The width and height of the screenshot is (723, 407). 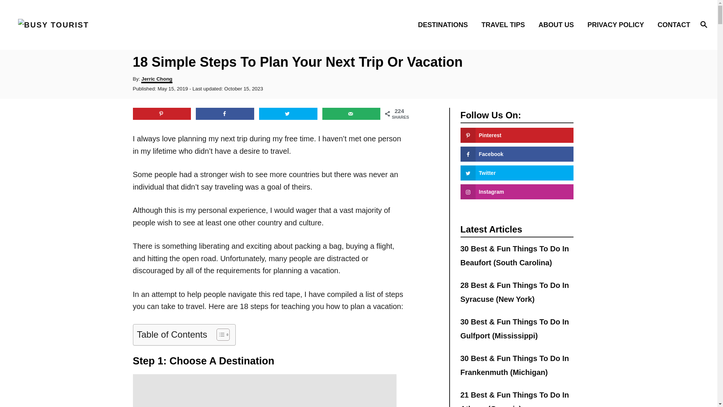 I want to click on CONTACT, so click(x=671, y=24).